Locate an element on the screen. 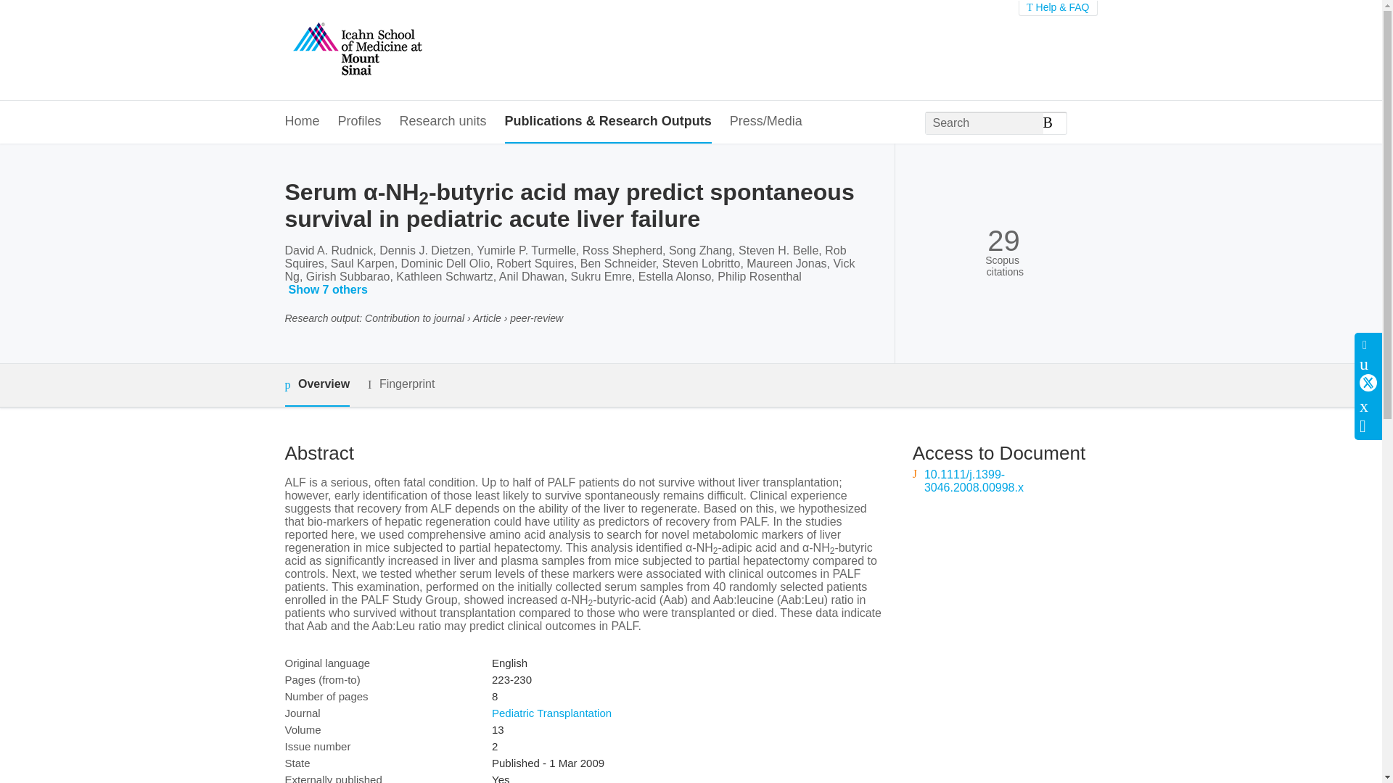 The height and width of the screenshot is (783, 1393). Show 7 others is located at coordinates (329, 290).